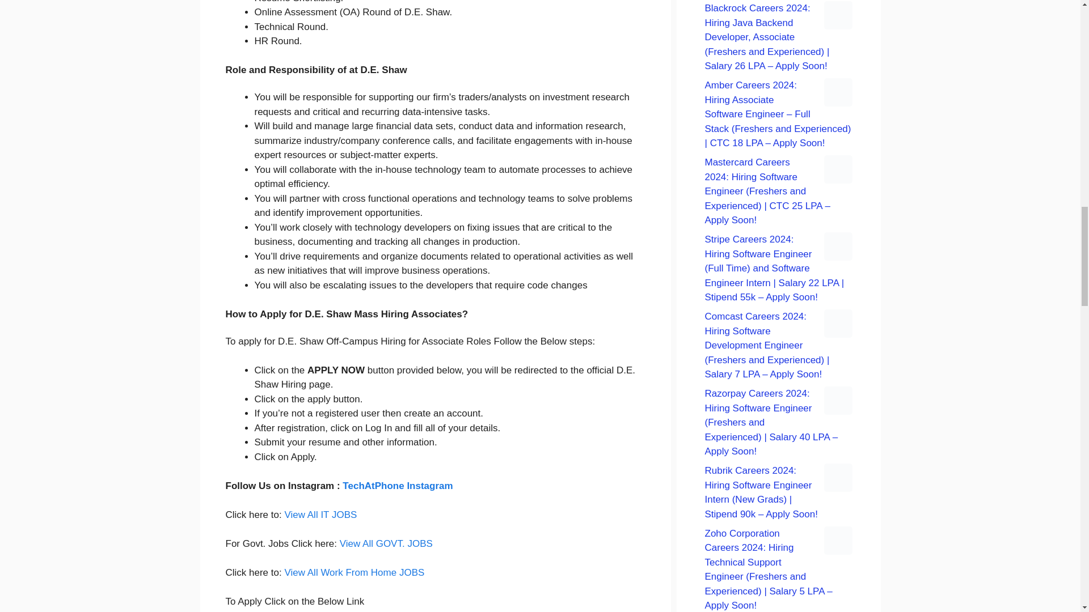 The height and width of the screenshot is (612, 1089). What do you see at coordinates (398, 486) in the screenshot?
I see `TechAtPhone Instagram` at bounding box center [398, 486].